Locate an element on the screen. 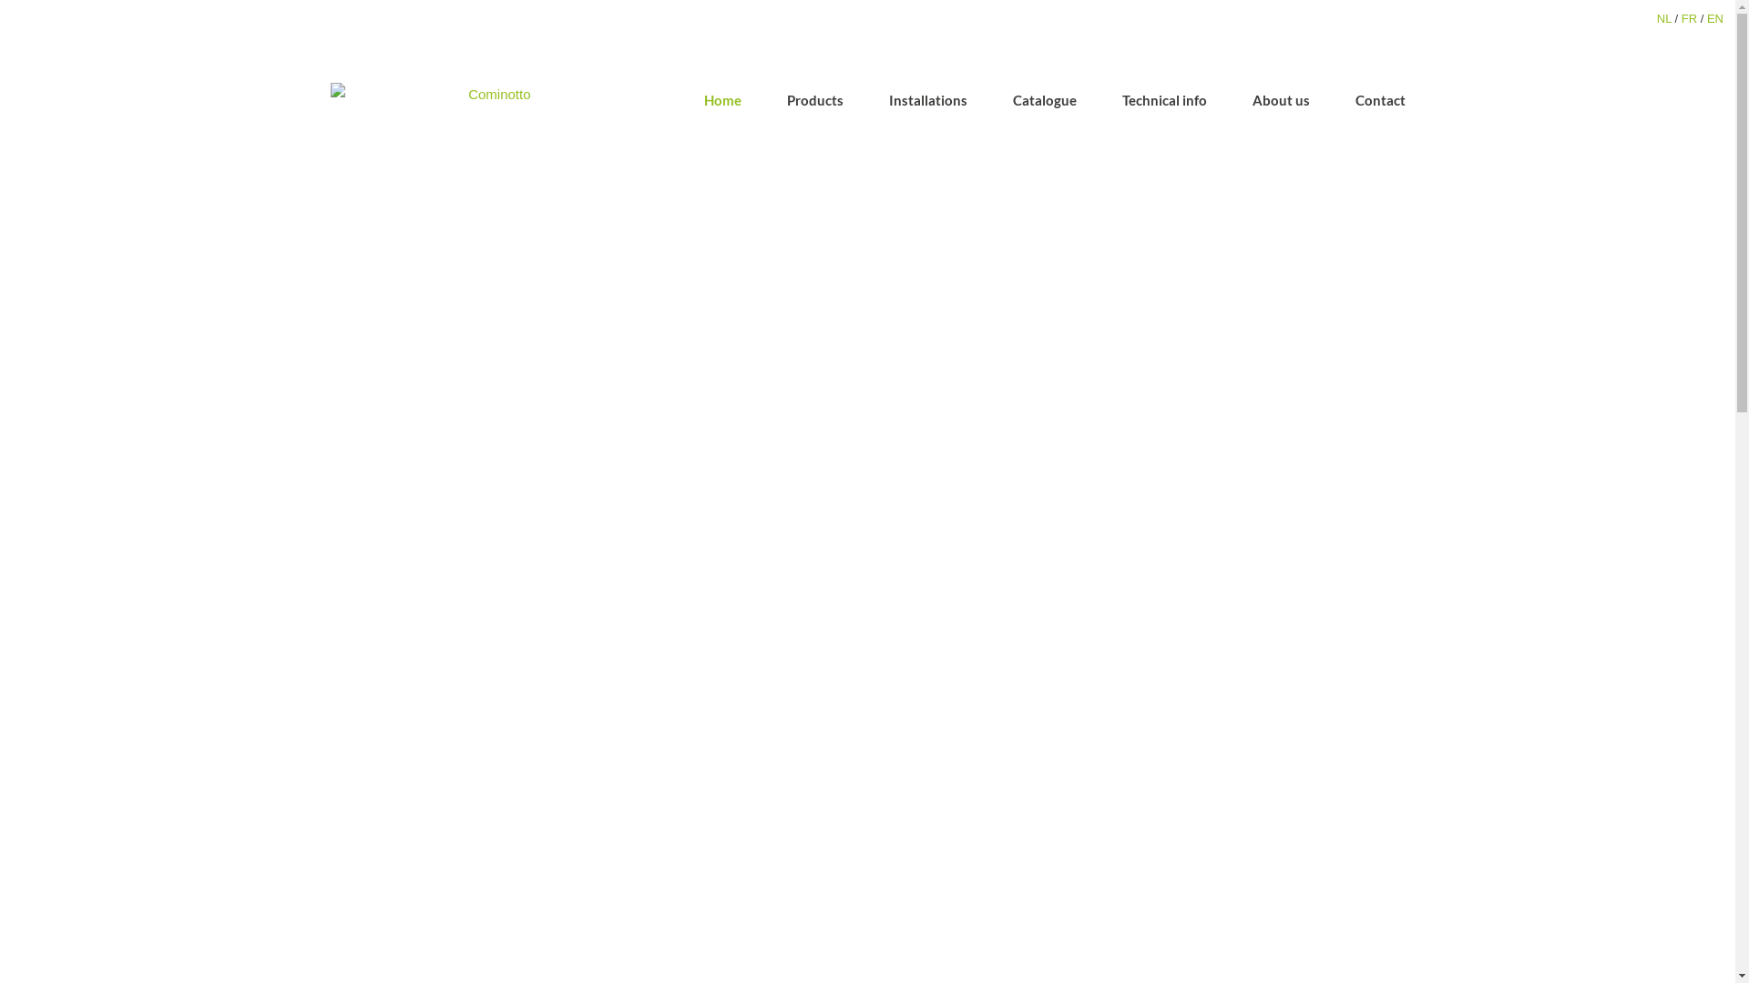 This screenshot has height=983, width=1749. Products is located at coordinates (815, 101).